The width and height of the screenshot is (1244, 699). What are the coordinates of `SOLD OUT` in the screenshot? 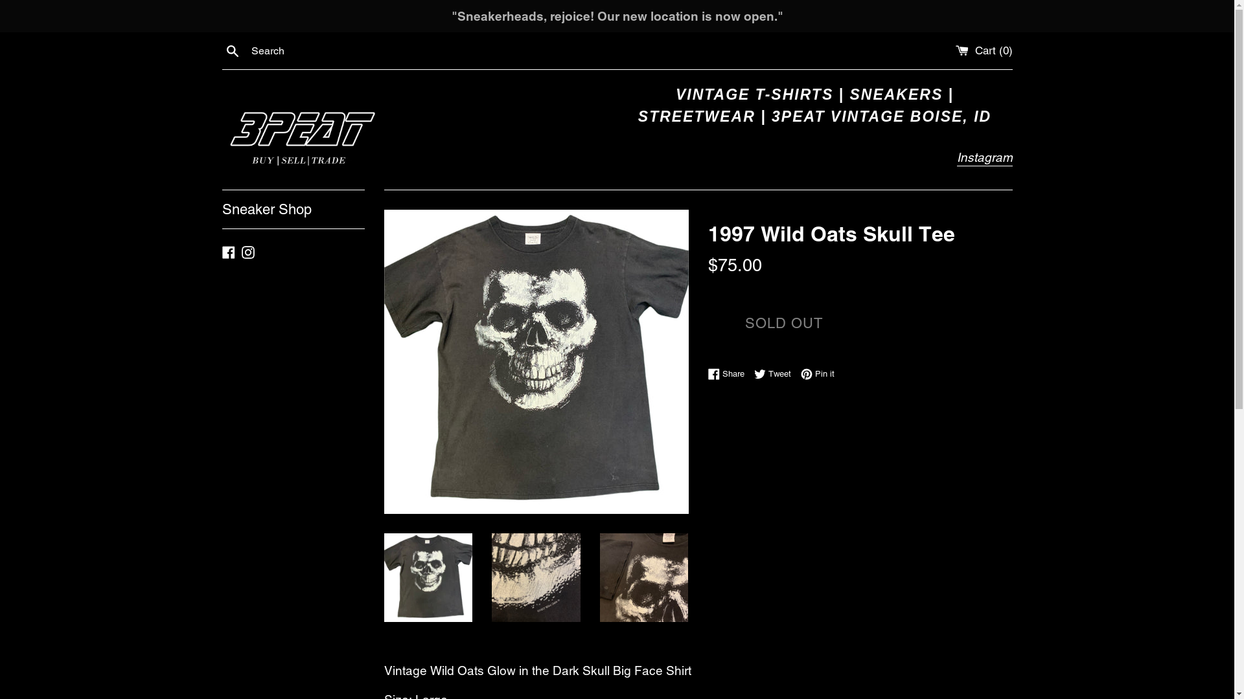 It's located at (784, 324).